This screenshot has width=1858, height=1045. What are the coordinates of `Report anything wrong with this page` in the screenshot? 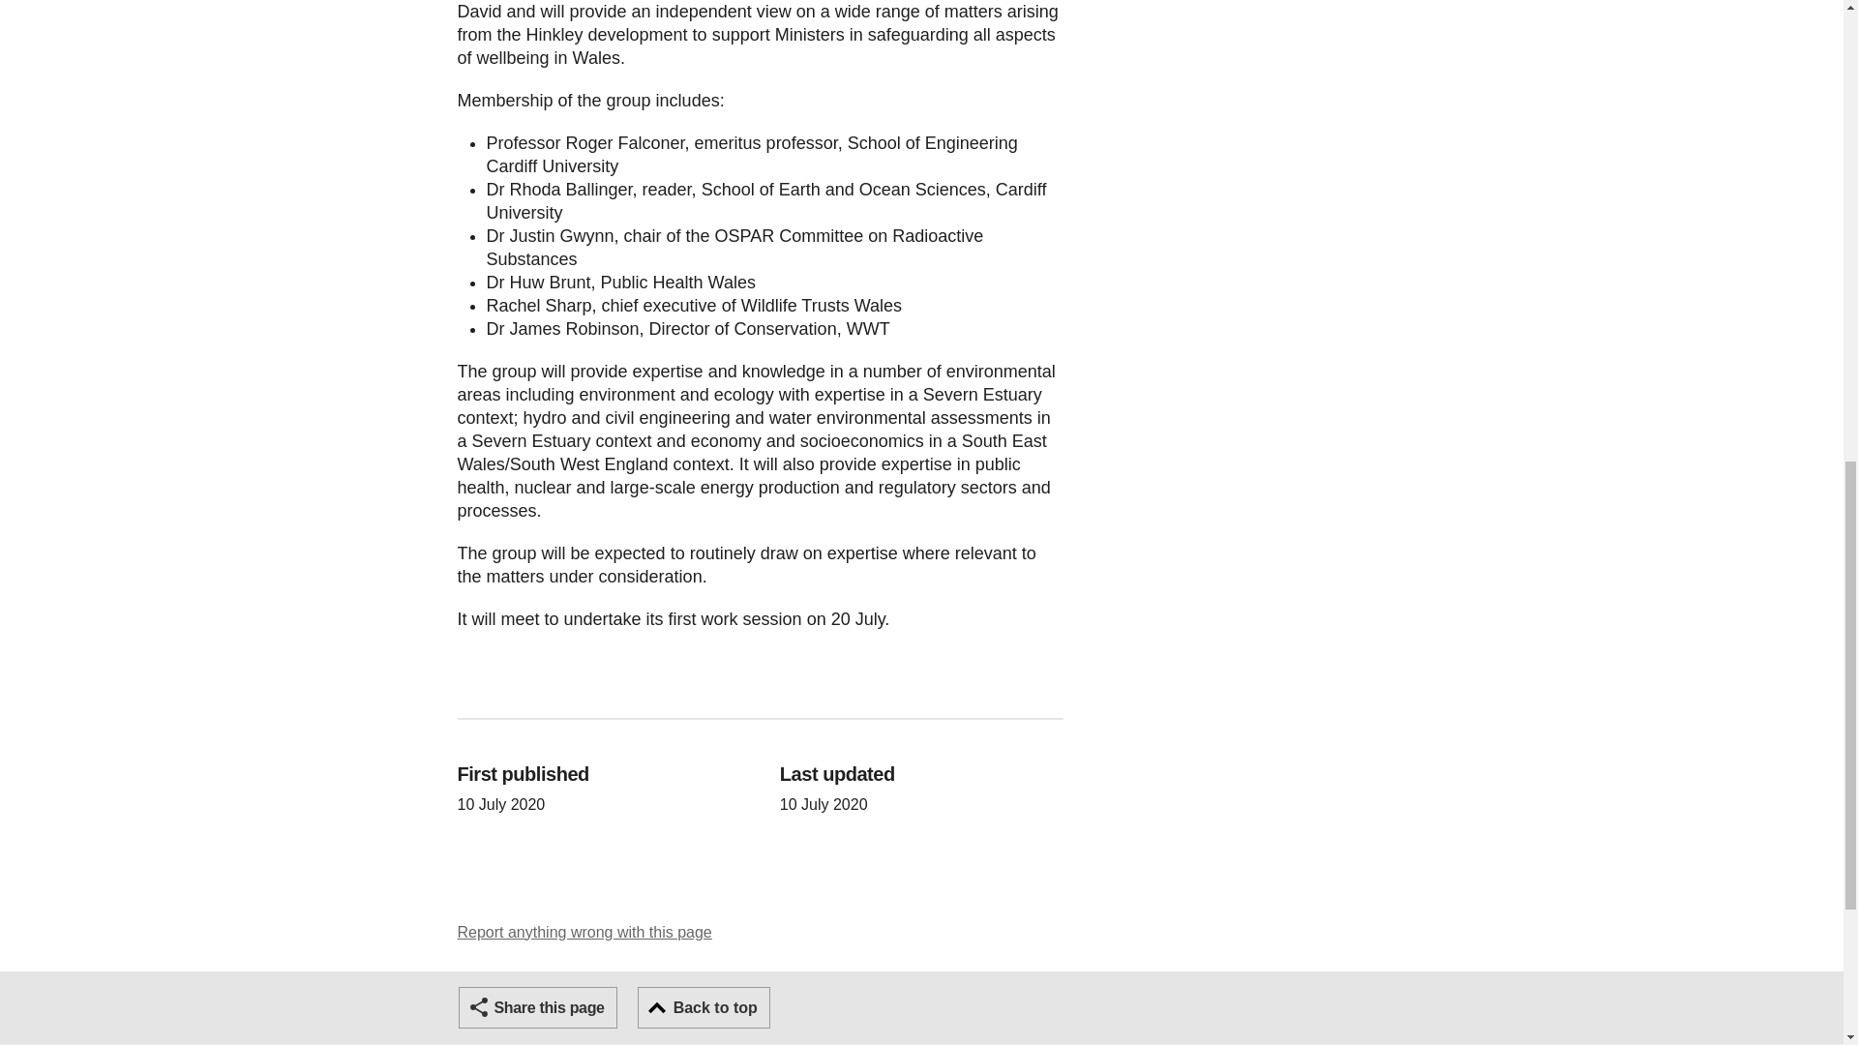 It's located at (584, 932).